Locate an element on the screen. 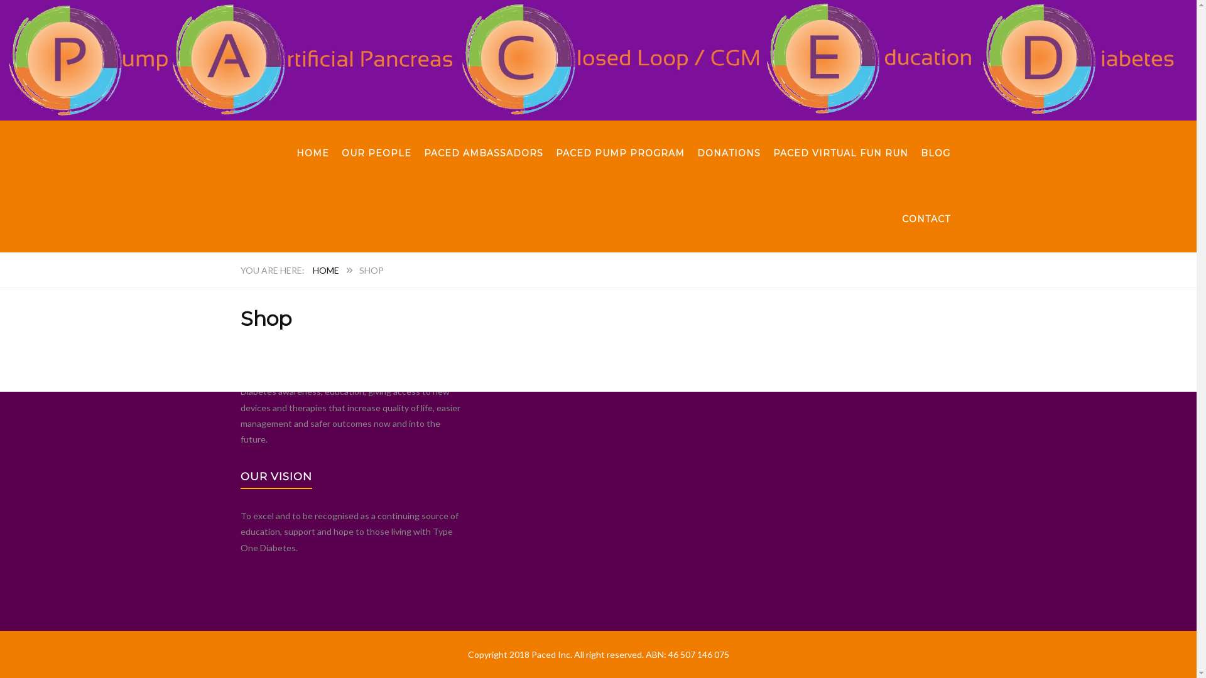 Image resolution: width=1206 pixels, height=678 pixels. Paced Ambassadors is located at coordinates (40, 431).